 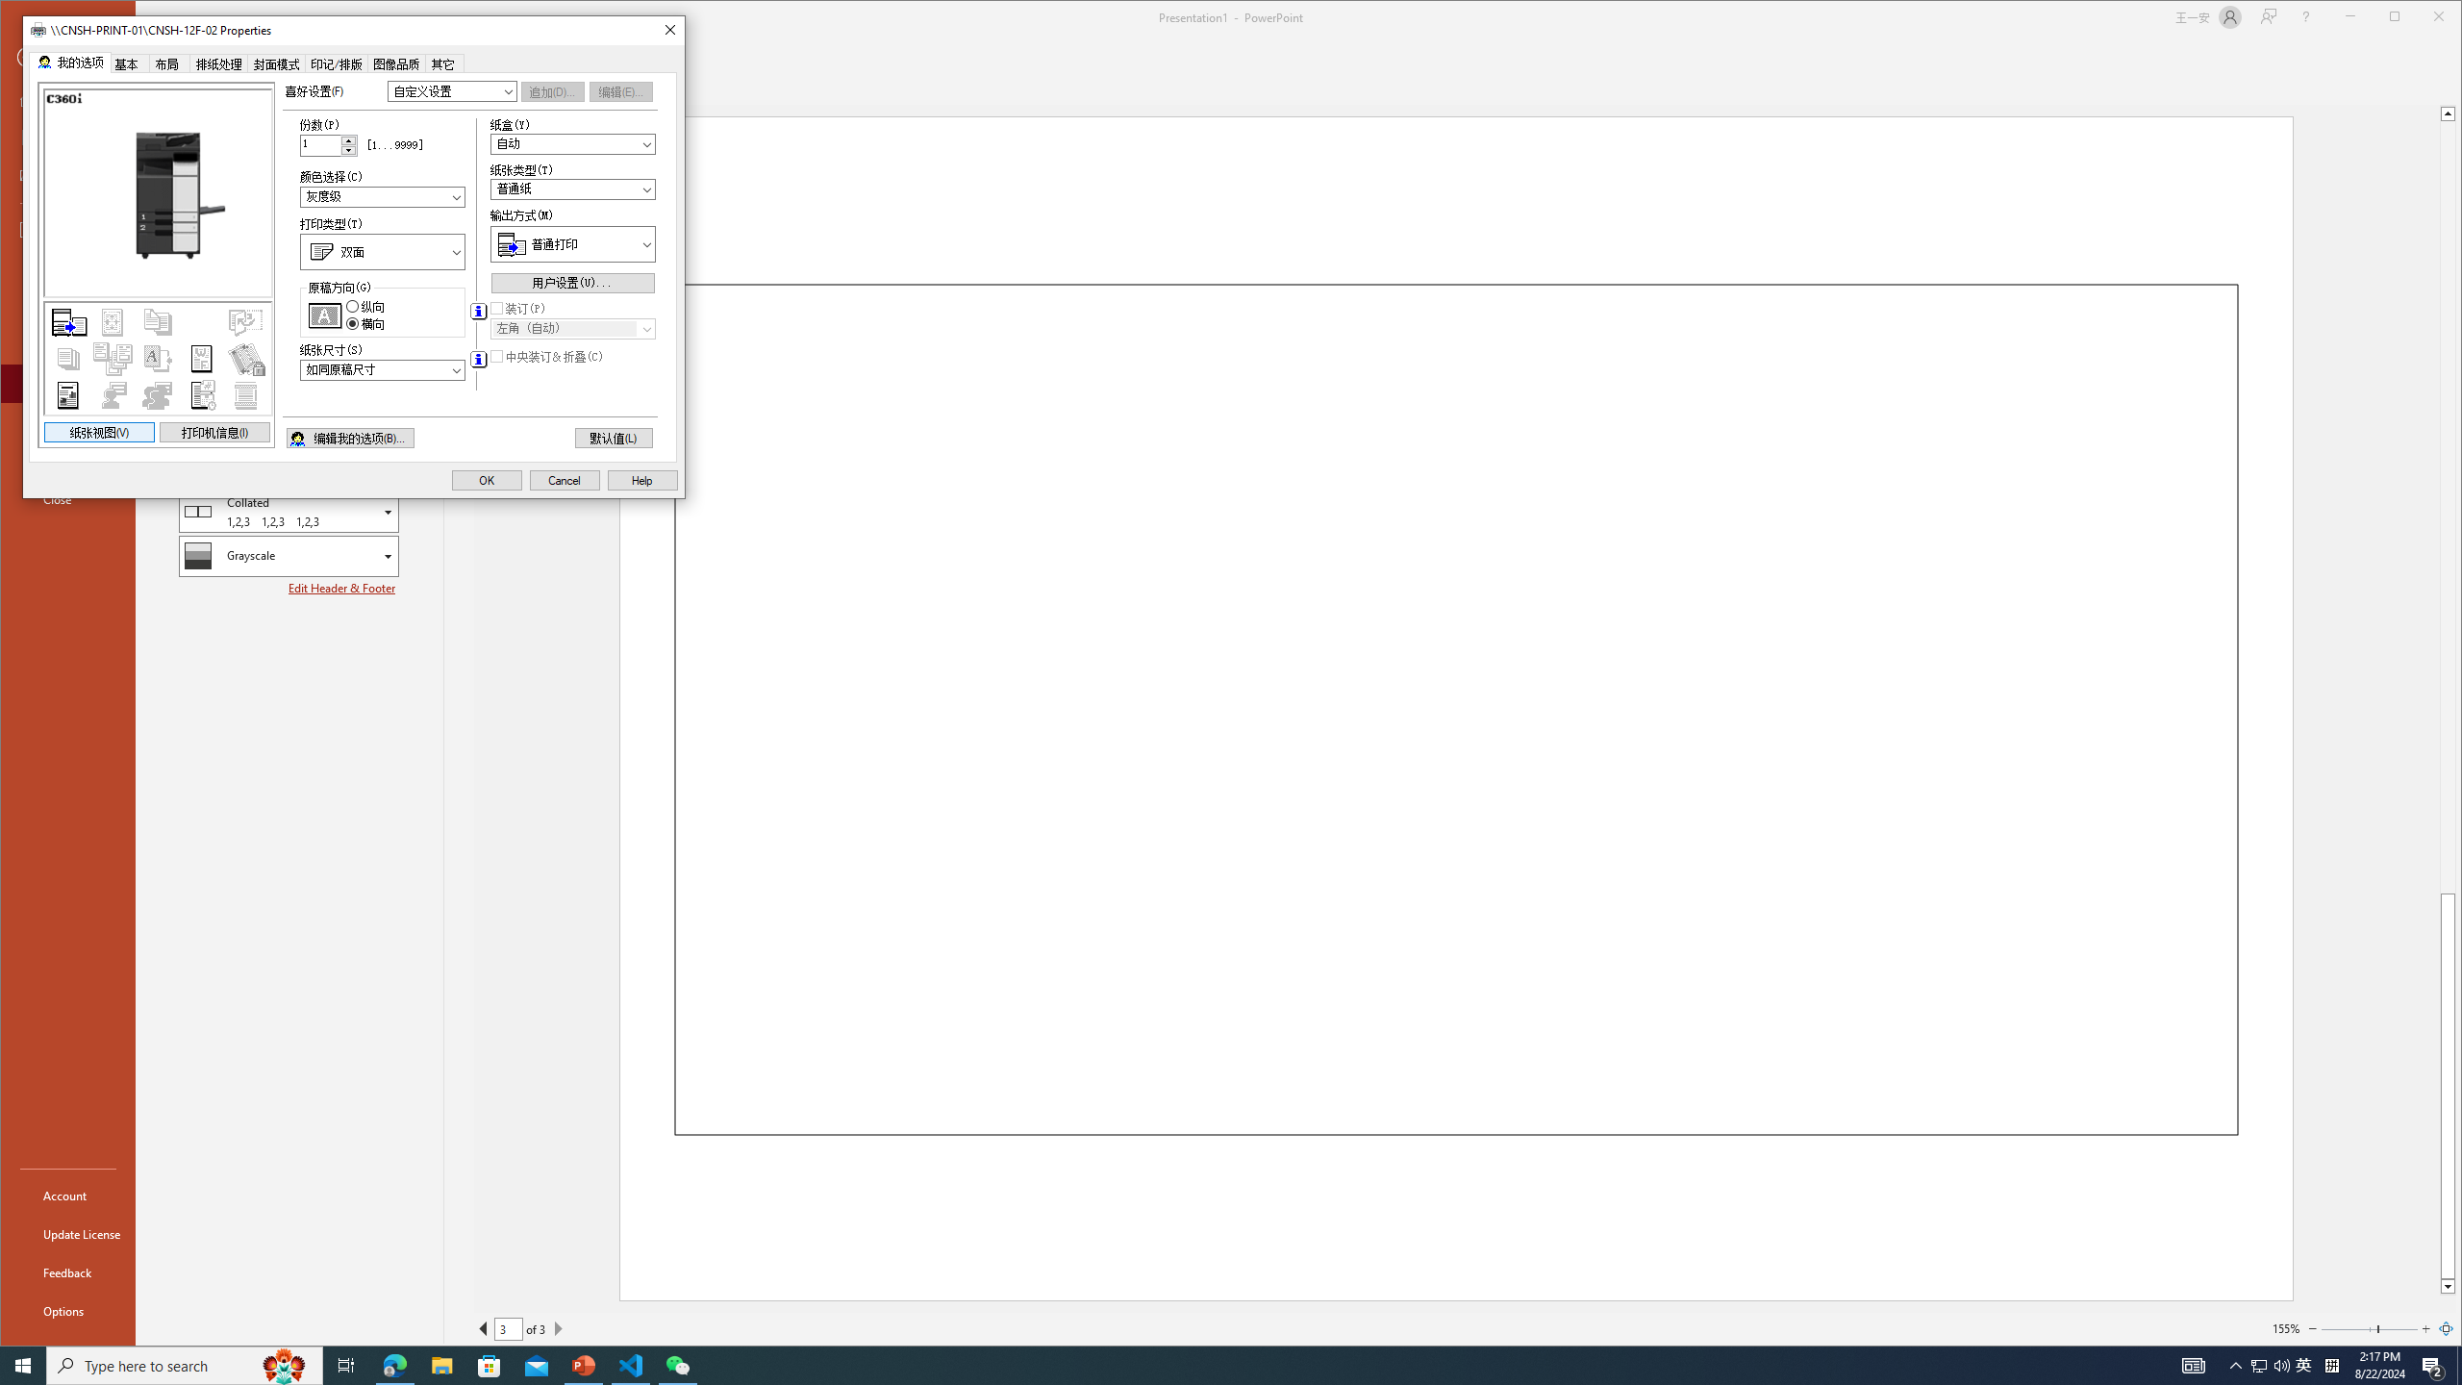 What do you see at coordinates (67, 1310) in the screenshot?
I see `Options` at bounding box center [67, 1310].